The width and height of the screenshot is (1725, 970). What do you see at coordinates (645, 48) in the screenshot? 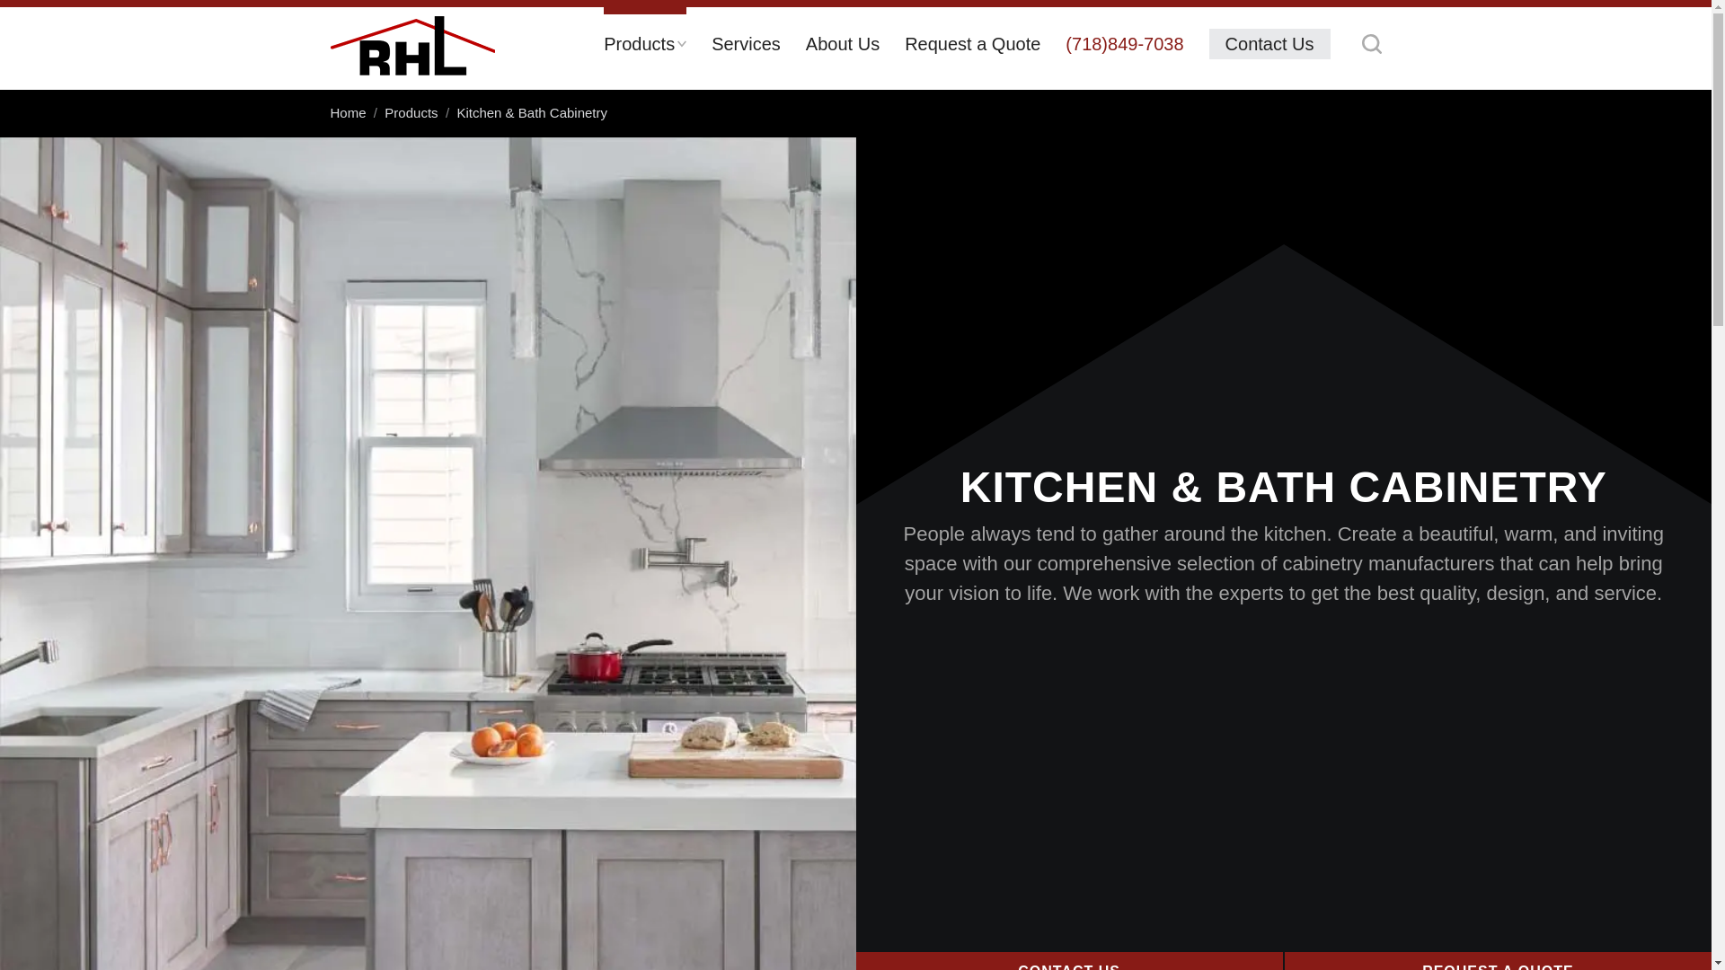
I see `Products` at bounding box center [645, 48].